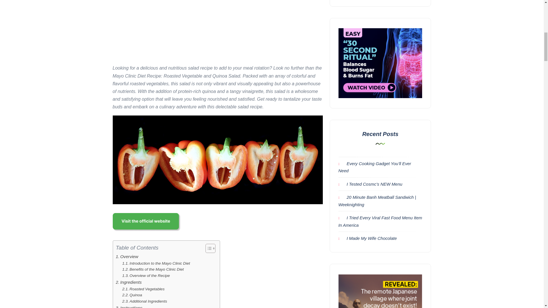 The height and width of the screenshot is (308, 548). I want to click on Overview, so click(127, 256).